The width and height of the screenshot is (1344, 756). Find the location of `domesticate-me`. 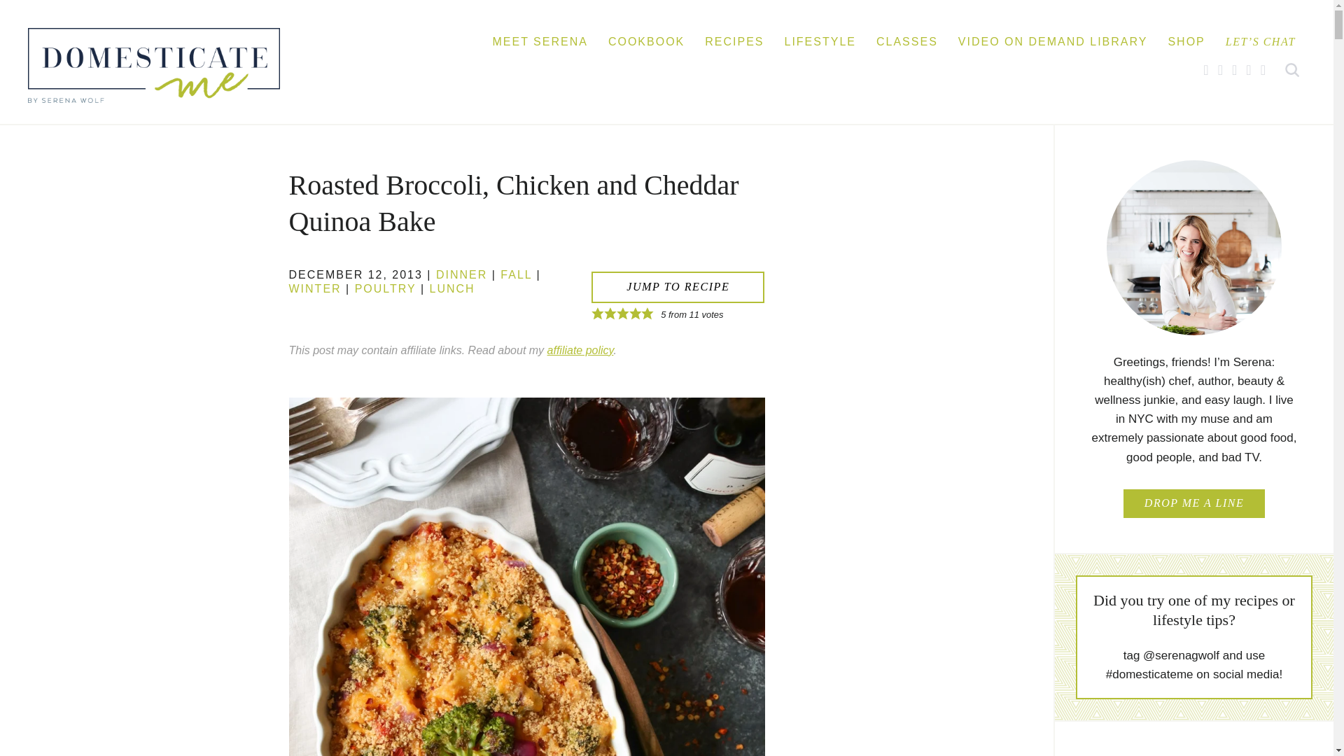

domesticate-me is located at coordinates (154, 64).